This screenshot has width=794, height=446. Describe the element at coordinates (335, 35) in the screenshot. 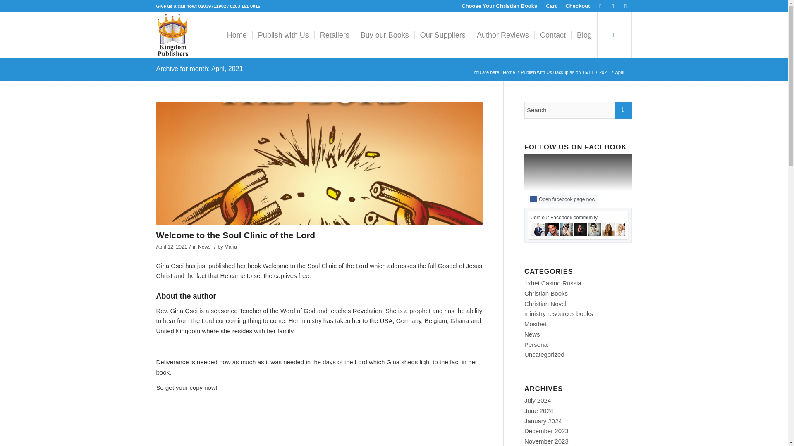

I see `Retailers` at that location.